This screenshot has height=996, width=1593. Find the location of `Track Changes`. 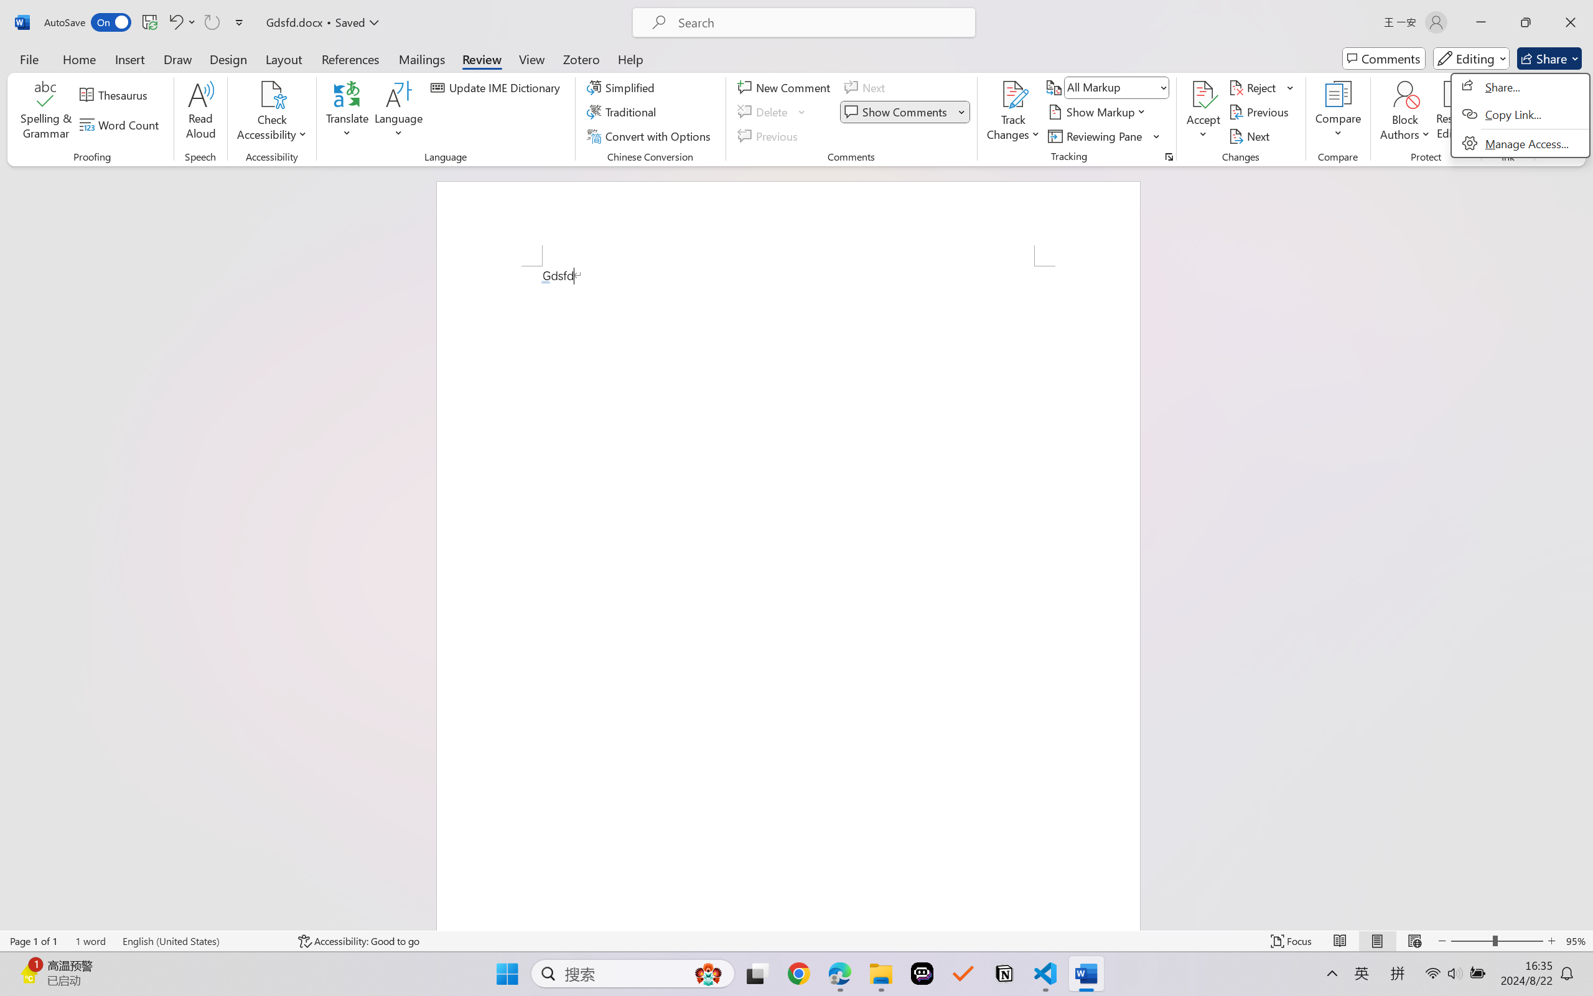

Track Changes is located at coordinates (1013, 112).